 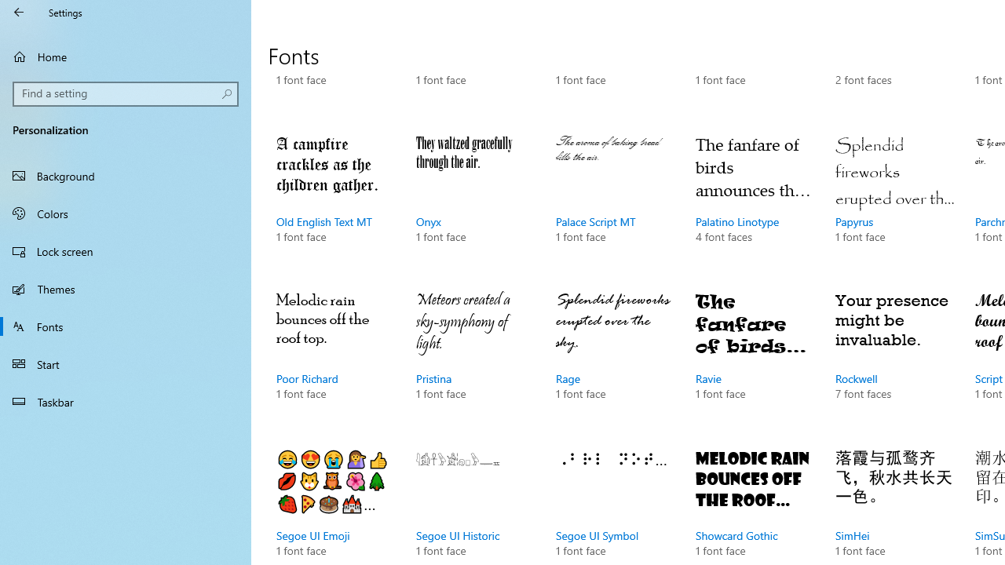 What do you see at coordinates (126, 213) in the screenshot?
I see `Colors` at bounding box center [126, 213].